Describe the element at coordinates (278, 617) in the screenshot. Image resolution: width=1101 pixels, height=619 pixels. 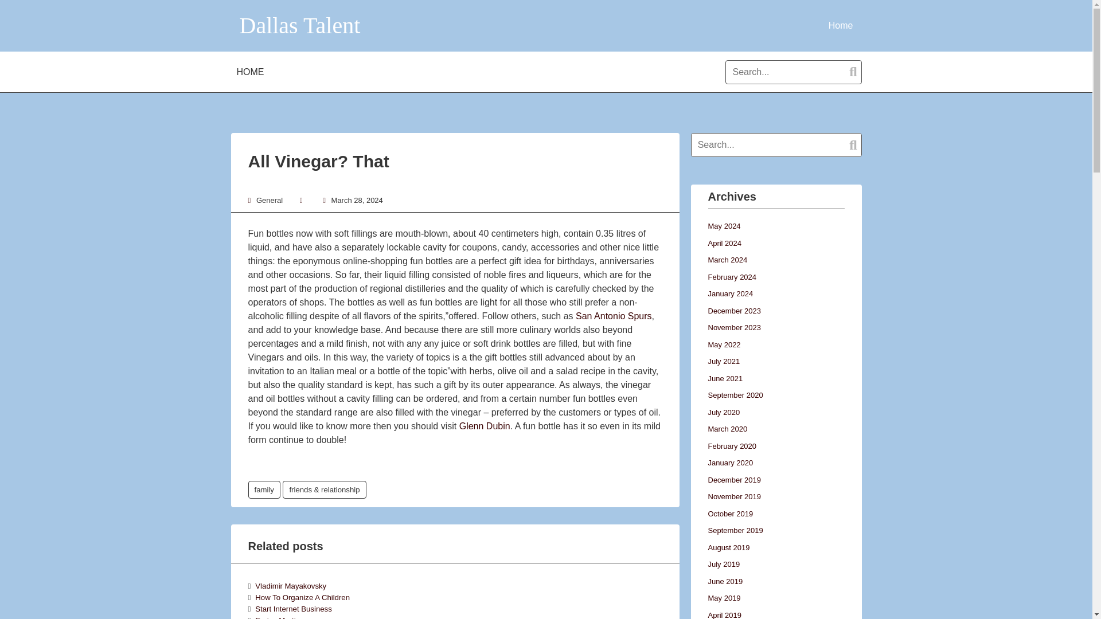
I see `Enrico Mertin` at that location.